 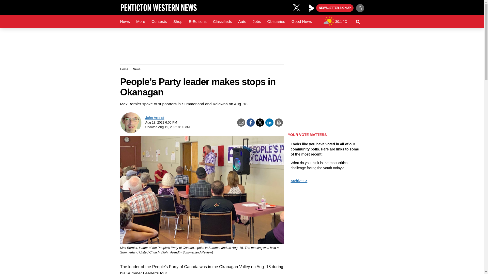 What do you see at coordinates (125, 22) in the screenshot?
I see `News` at bounding box center [125, 22].